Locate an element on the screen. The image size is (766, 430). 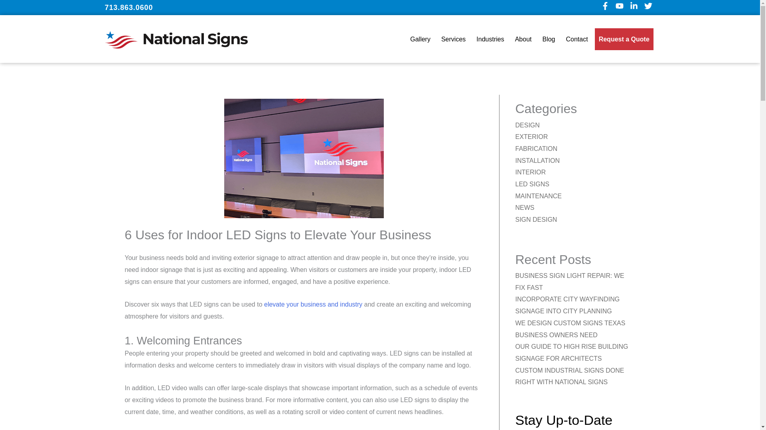
Blog is located at coordinates (549, 39).